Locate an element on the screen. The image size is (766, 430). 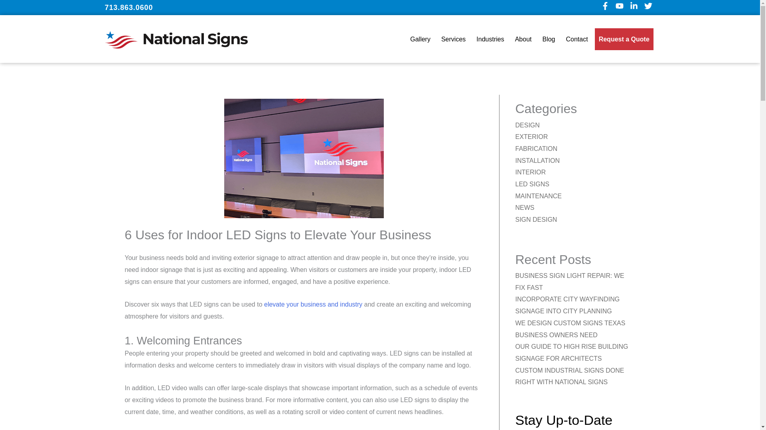
Blog is located at coordinates (549, 39).